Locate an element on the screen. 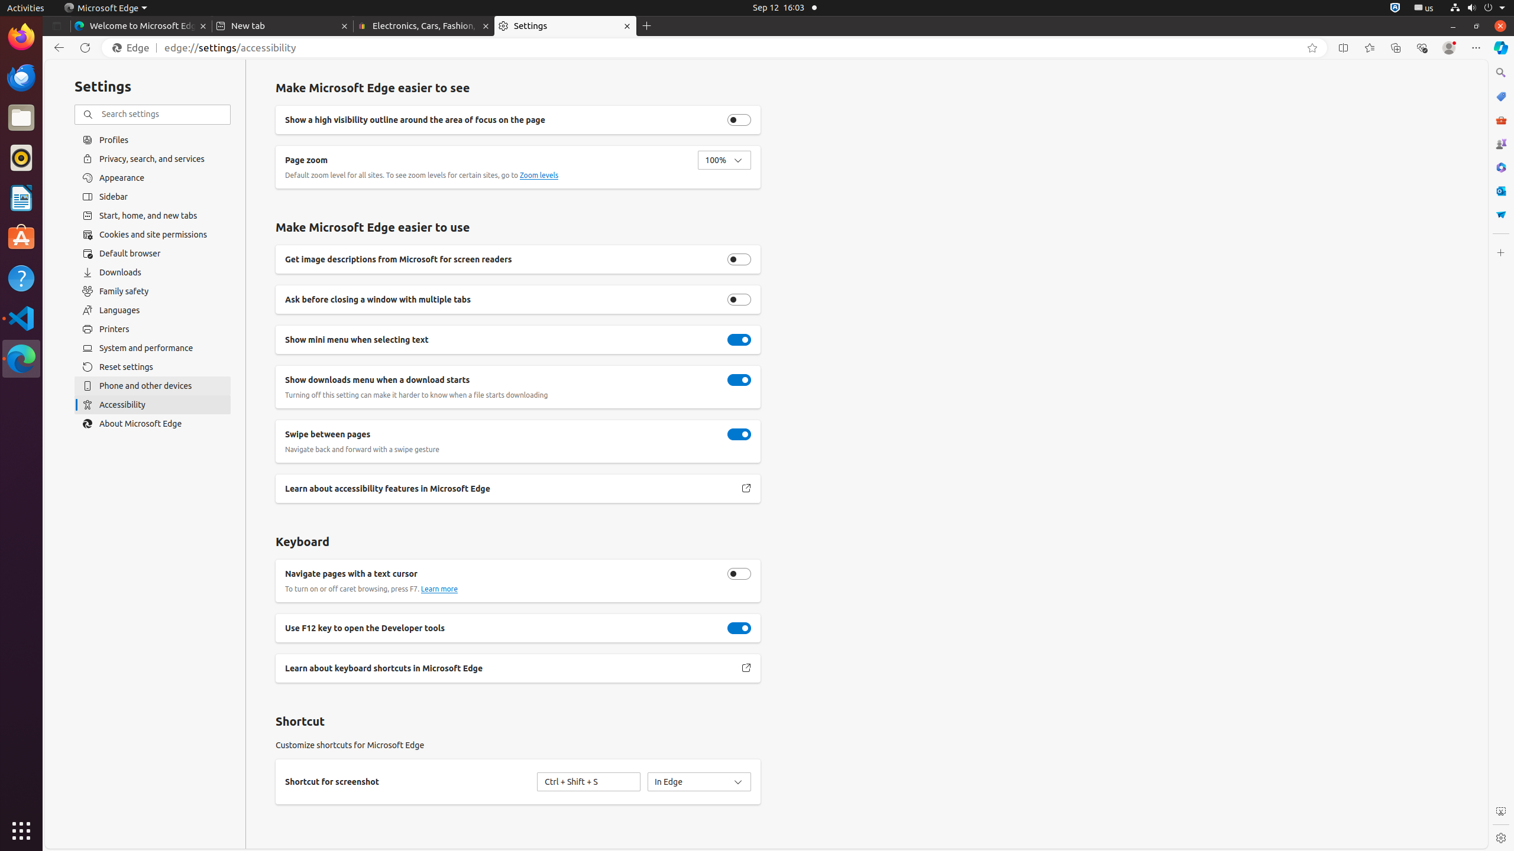  Show mini menu when selecting text is located at coordinates (739, 340).